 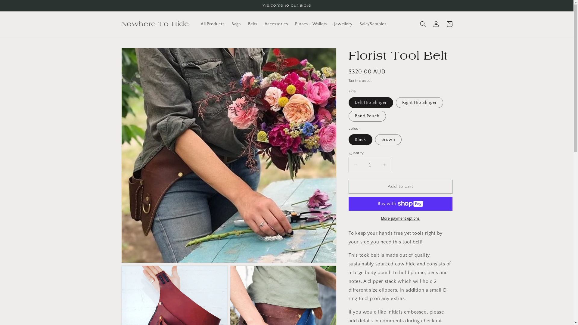 What do you see at coordinates (311, 24) in the screenshot?
I see `Purses + Wallets` at bounding box center [311, 24].